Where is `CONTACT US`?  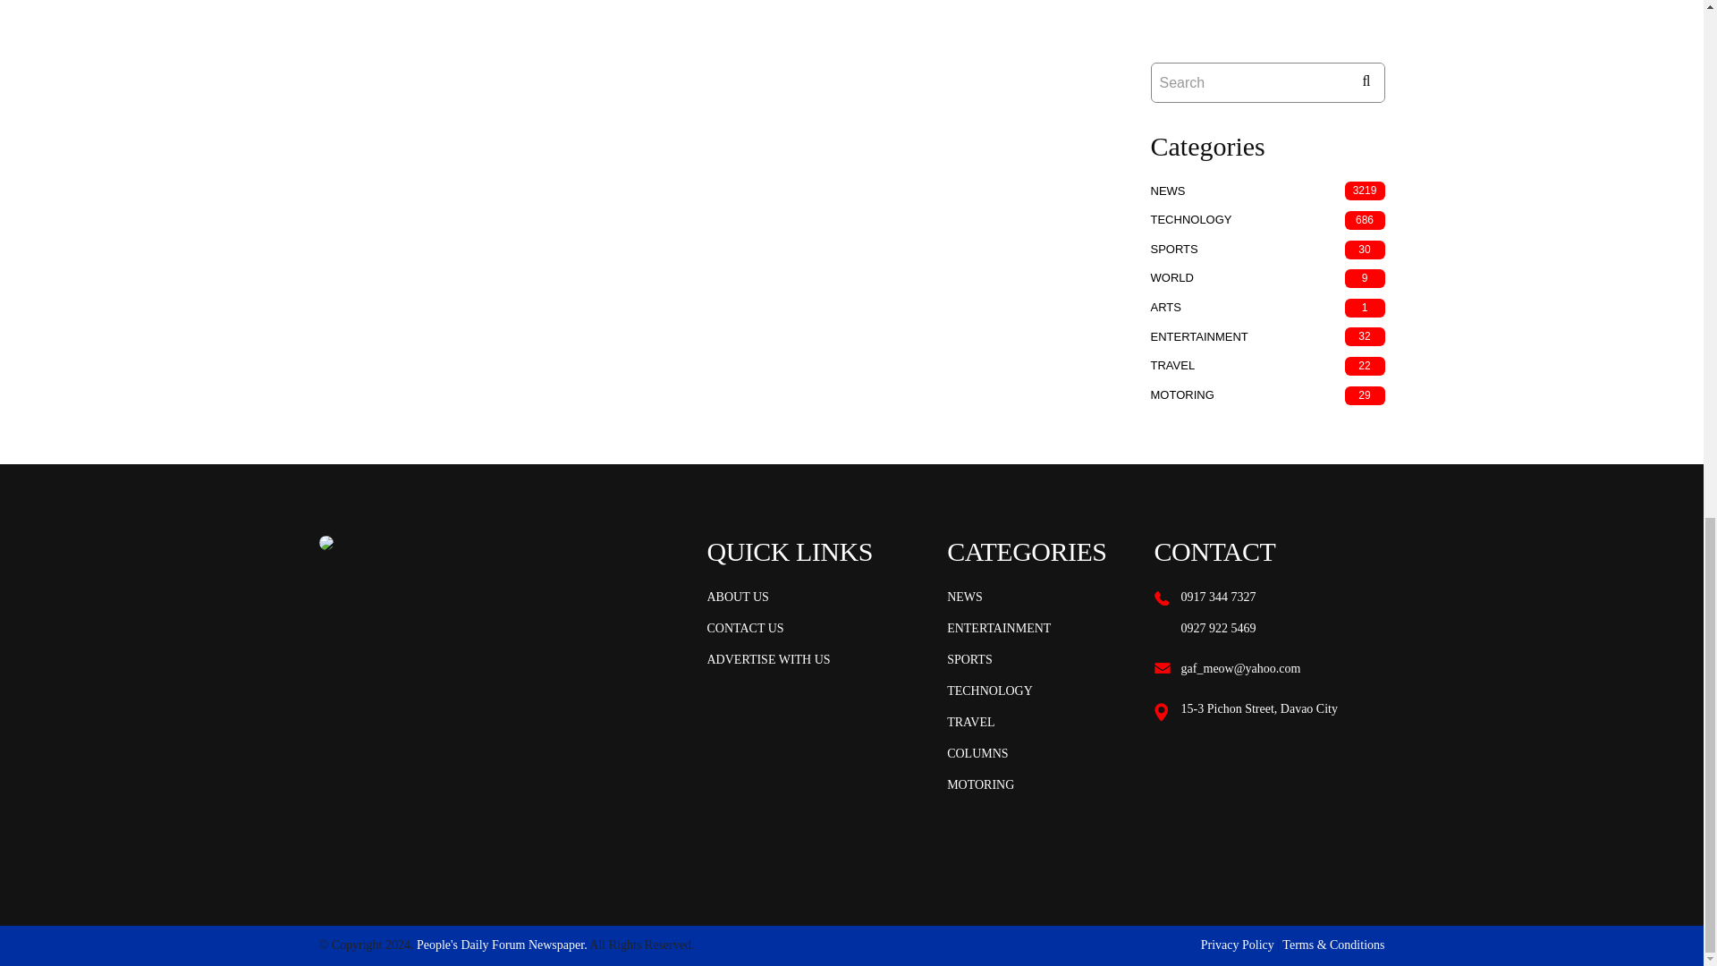
CONTACT US is located at coordinates (744, 628).